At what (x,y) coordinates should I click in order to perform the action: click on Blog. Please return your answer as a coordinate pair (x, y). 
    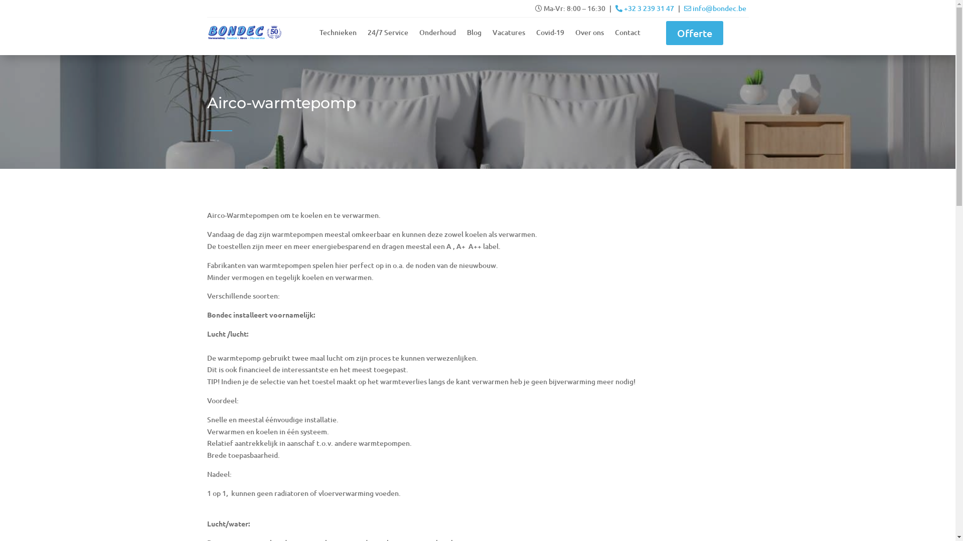
    Looking at the image, I should click on (473, 35).